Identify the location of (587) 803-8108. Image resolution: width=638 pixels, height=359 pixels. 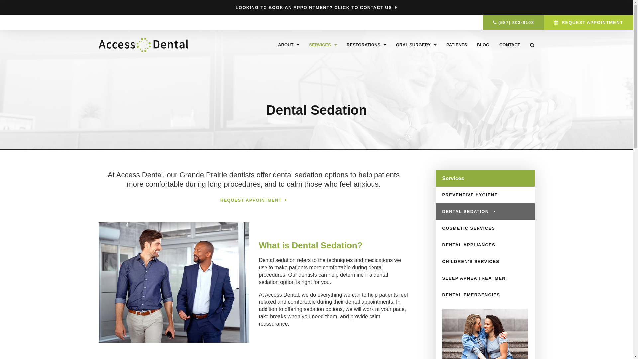
(514, 23).